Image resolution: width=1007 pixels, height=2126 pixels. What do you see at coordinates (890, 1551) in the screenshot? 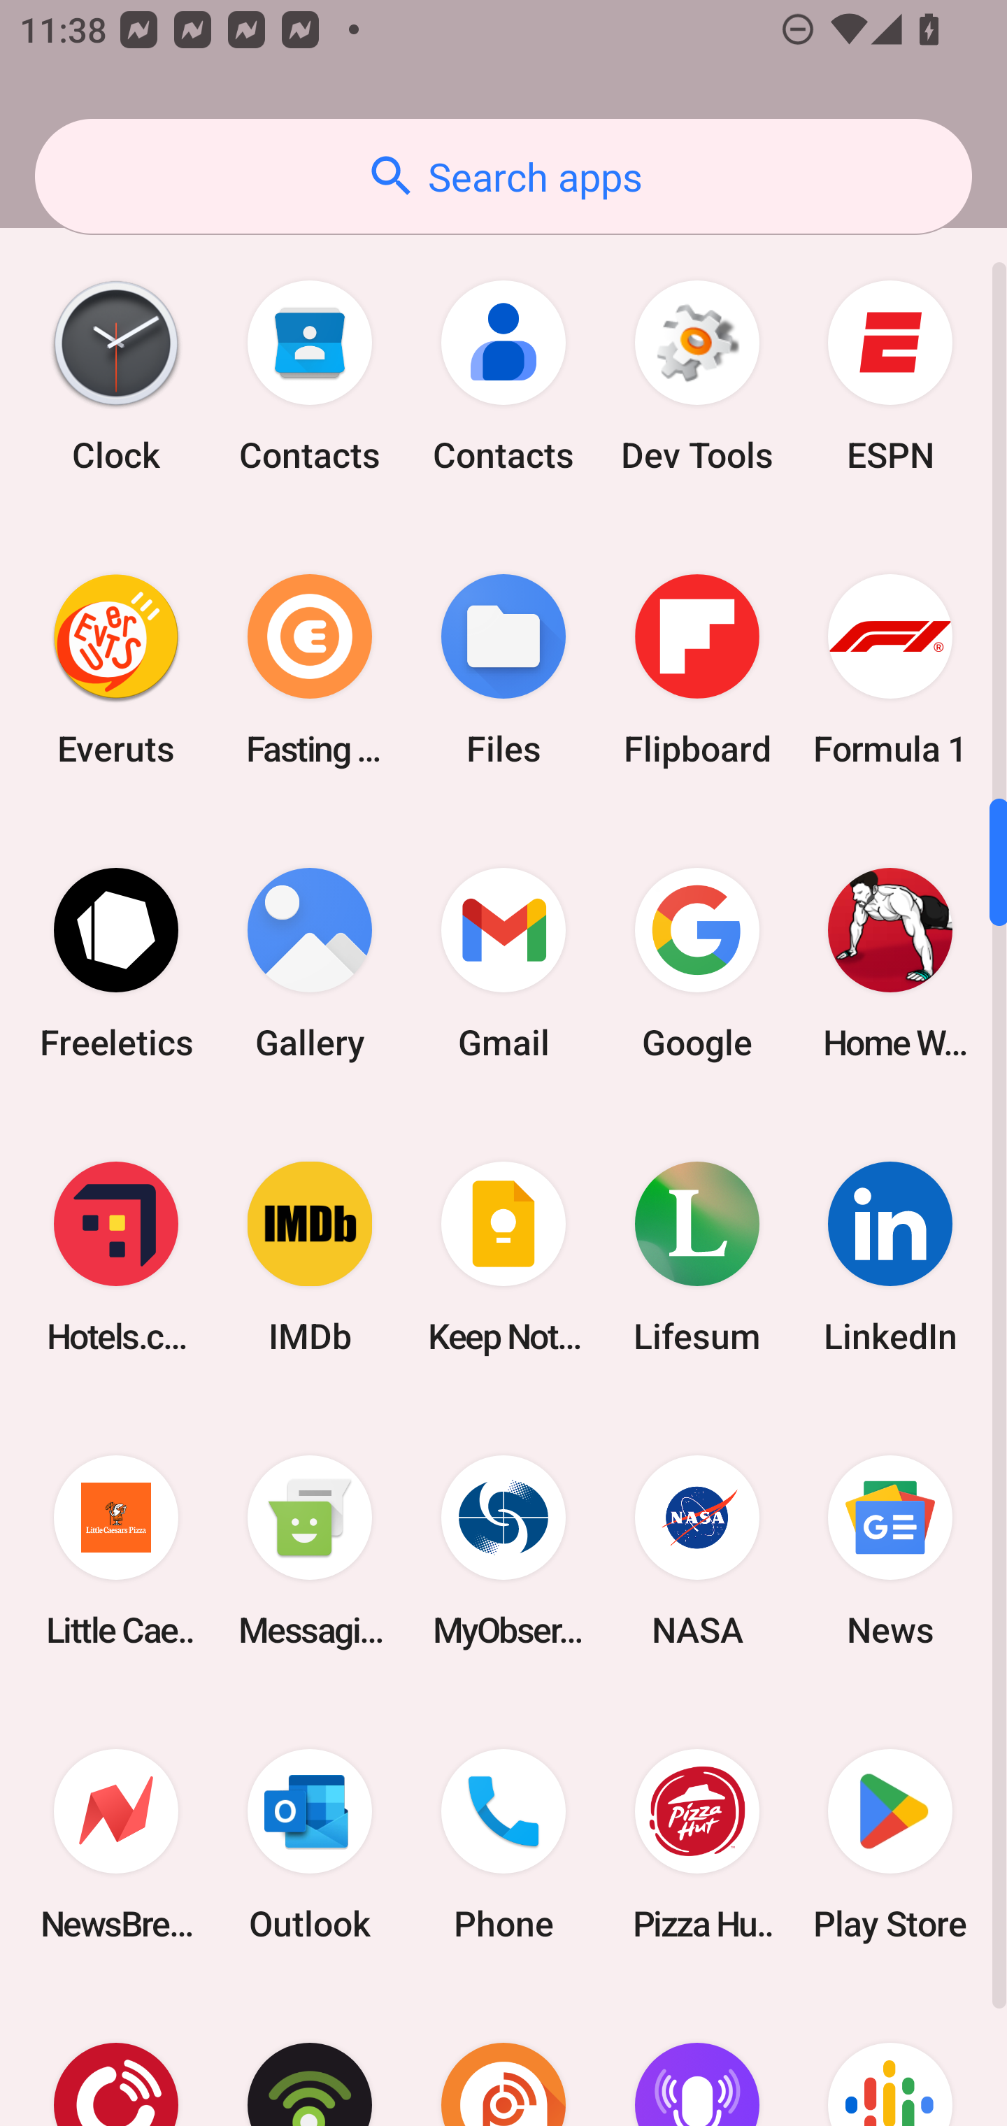
I see `News` at bounding box center [890, 1551].